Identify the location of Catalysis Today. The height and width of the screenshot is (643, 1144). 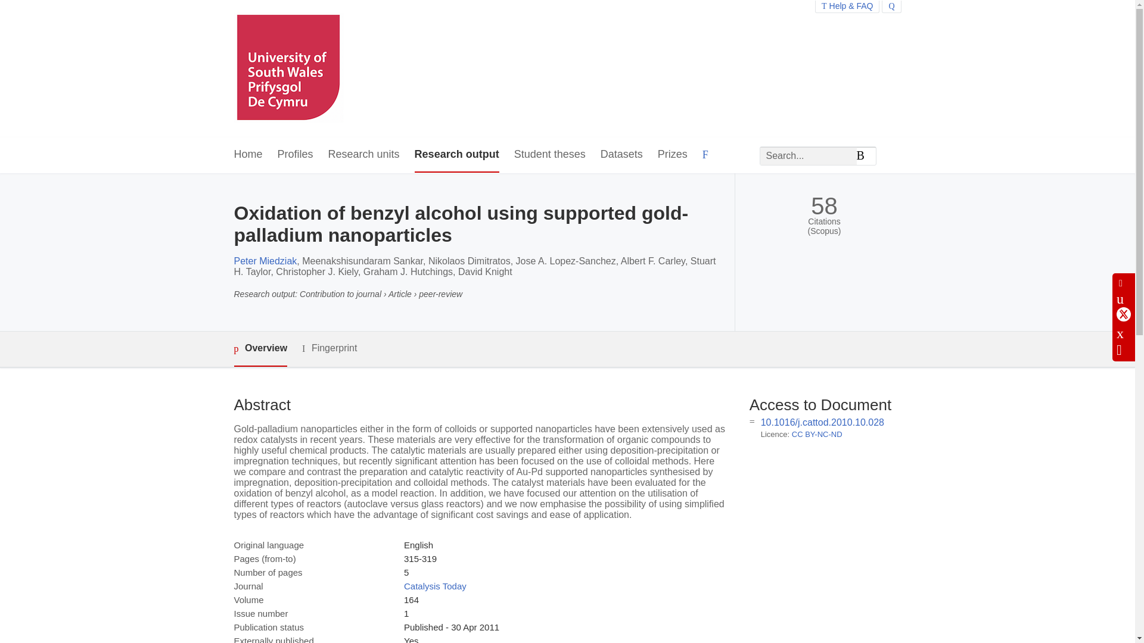
(435, 586).